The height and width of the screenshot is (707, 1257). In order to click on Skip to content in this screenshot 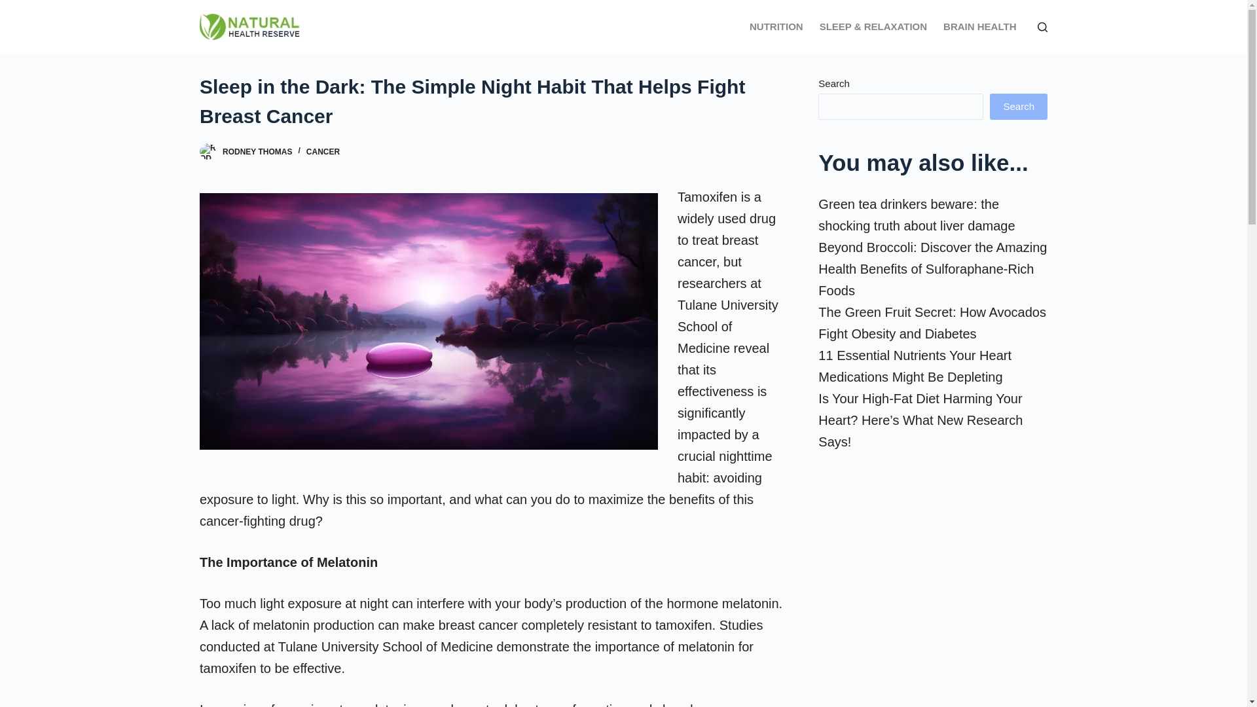, I will do `click(13, 7)`.